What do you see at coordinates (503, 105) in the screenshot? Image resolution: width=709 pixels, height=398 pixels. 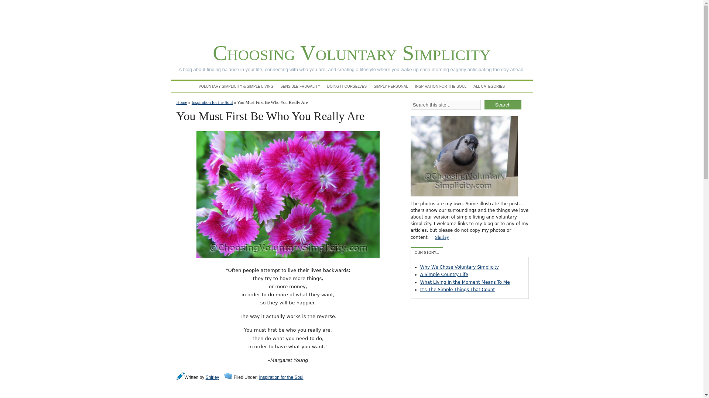 I see `Search` at bounding box center [503, 105].